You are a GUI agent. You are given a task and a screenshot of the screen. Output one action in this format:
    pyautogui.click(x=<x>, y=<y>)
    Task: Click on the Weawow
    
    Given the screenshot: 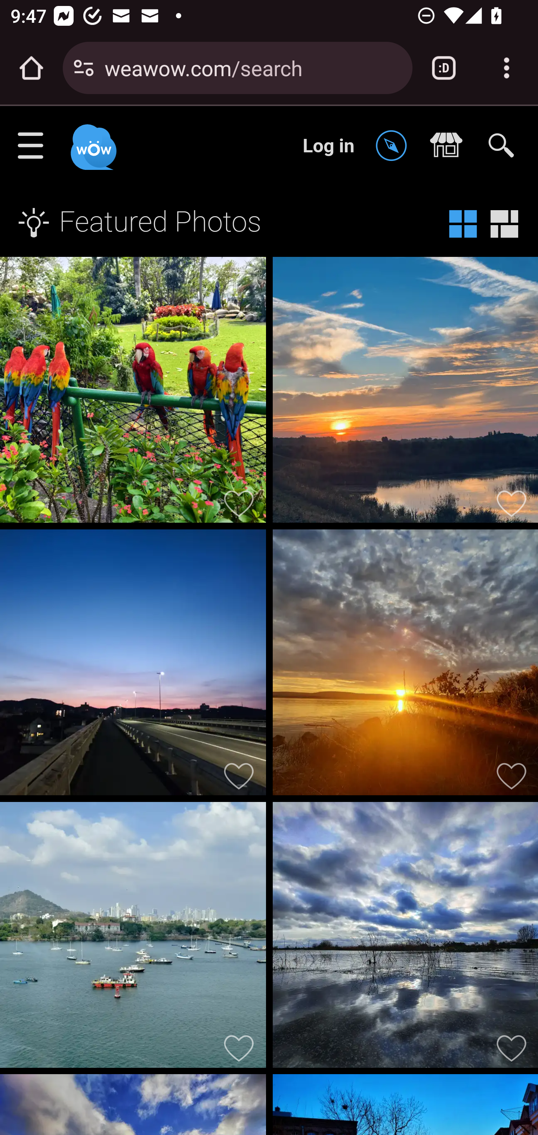 What is the action you would take?
    pyautogui.click(x=92, y=140)
    